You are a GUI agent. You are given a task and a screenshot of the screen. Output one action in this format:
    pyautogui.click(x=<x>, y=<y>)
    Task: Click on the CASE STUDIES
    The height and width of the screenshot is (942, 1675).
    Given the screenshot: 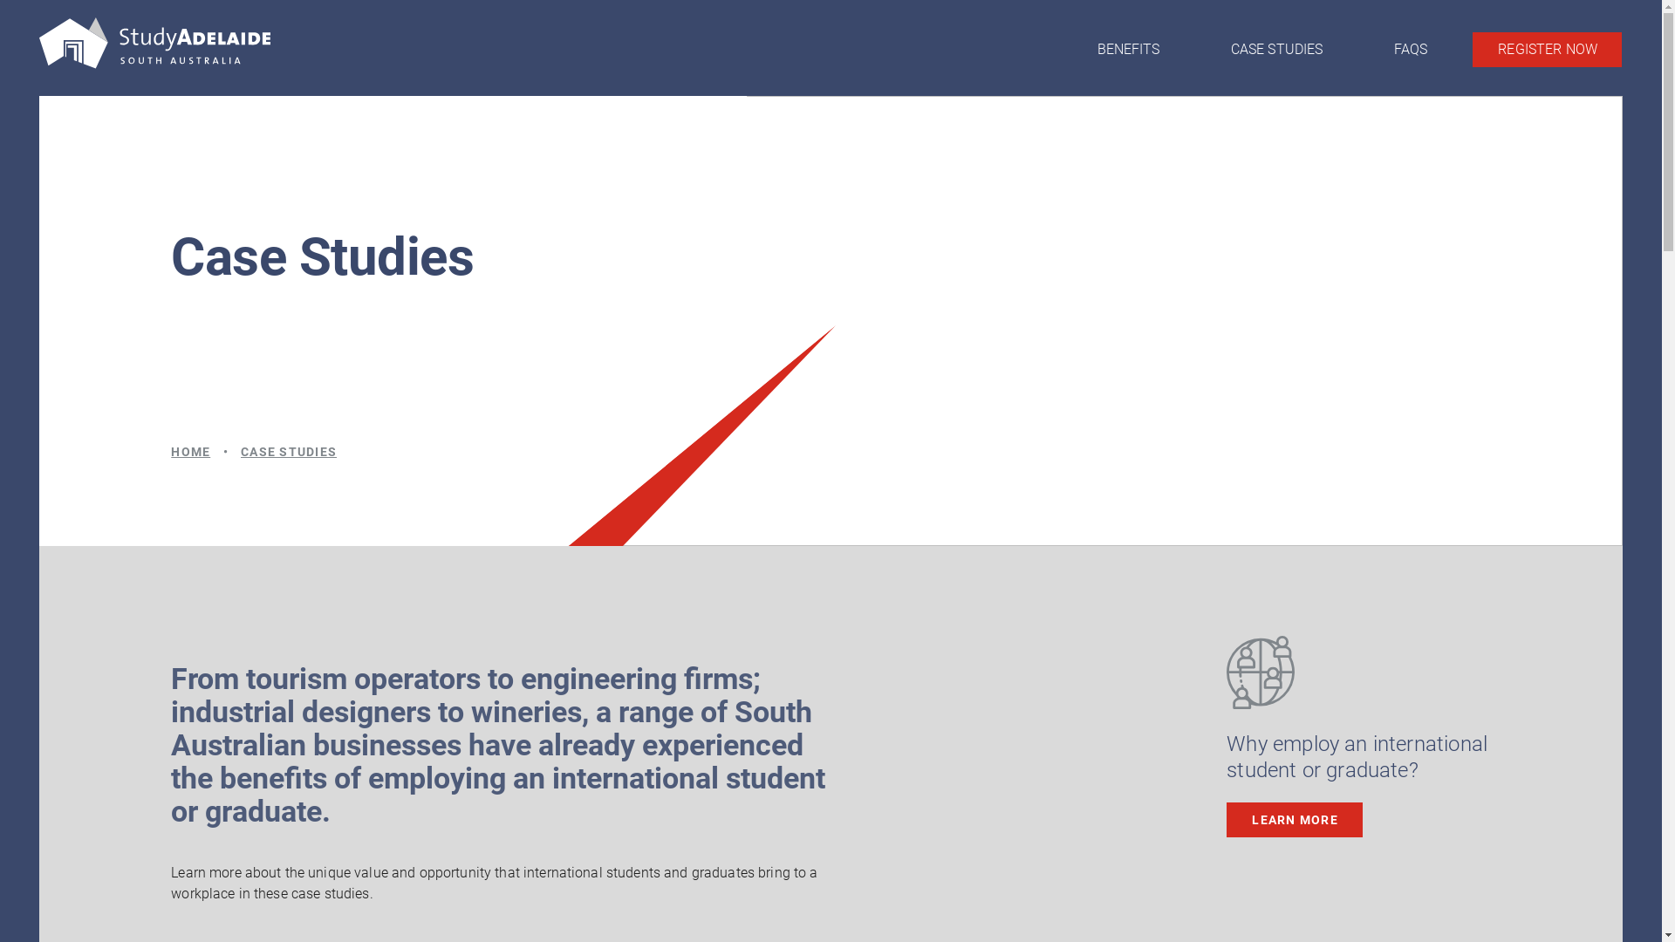 What is the action you would take?
    pyautogui.click(x=289, y=452)
    